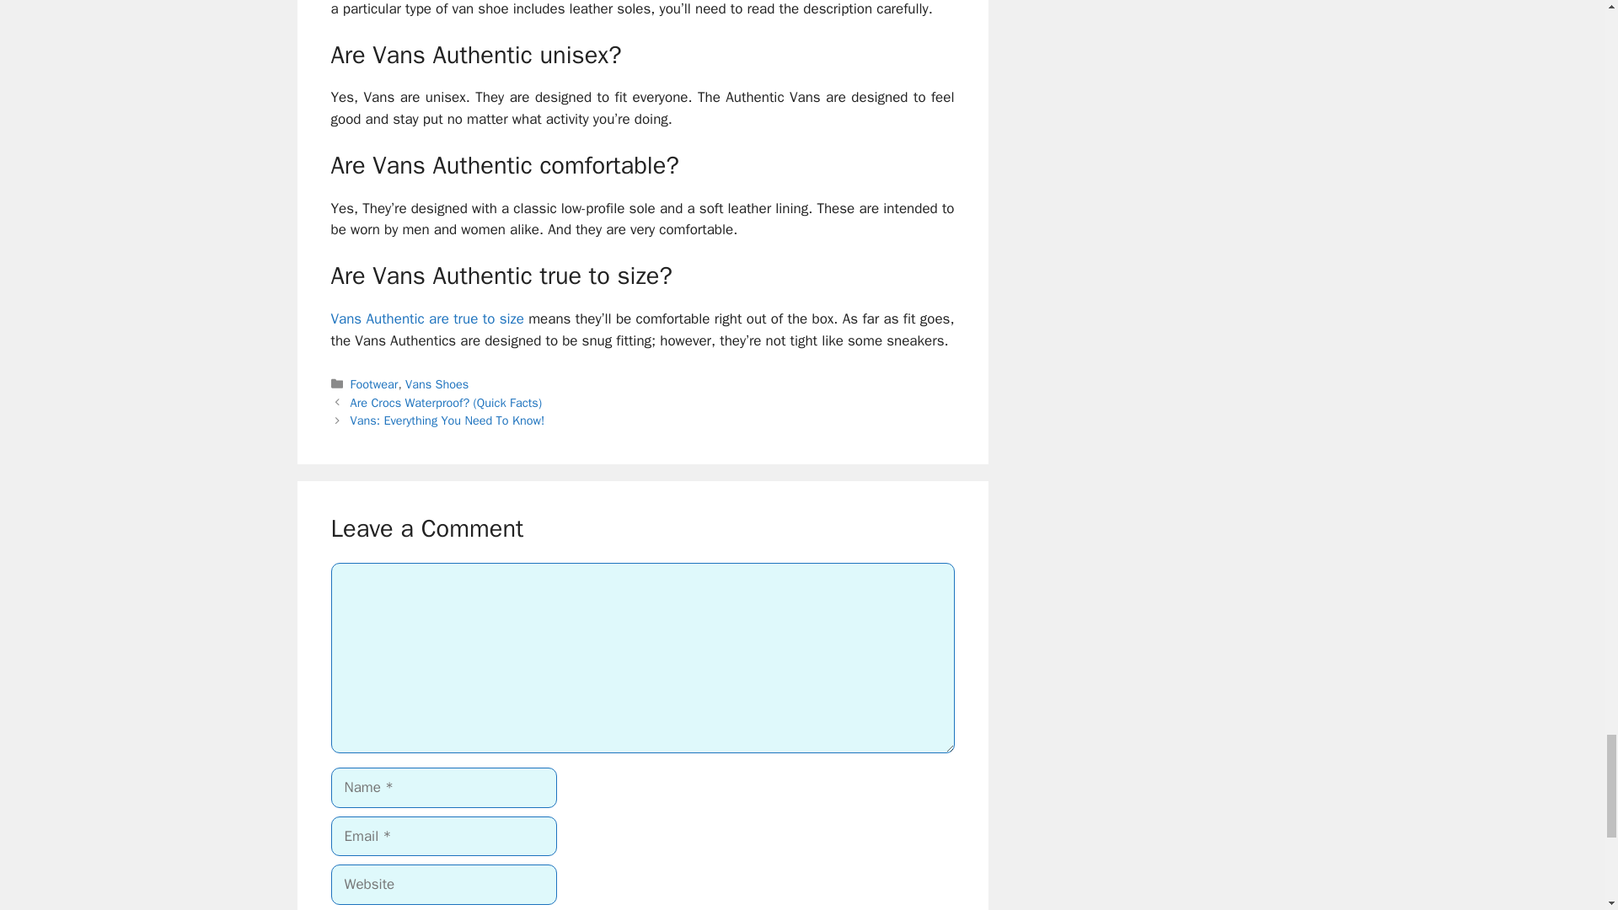 The width and height of the screenshot is (1618, 910). Describe the element at coordinates (374, 384) in the screenshot. I see `Footwear` at that location.